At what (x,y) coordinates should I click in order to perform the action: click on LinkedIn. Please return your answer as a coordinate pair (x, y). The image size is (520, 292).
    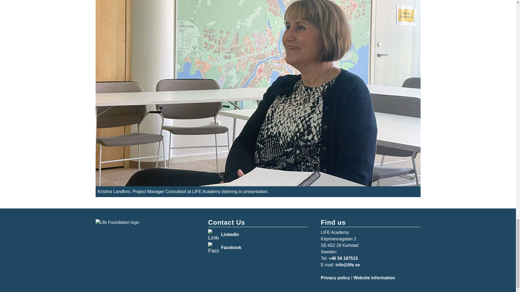
    Looking at the image, I should click on (230, 234).